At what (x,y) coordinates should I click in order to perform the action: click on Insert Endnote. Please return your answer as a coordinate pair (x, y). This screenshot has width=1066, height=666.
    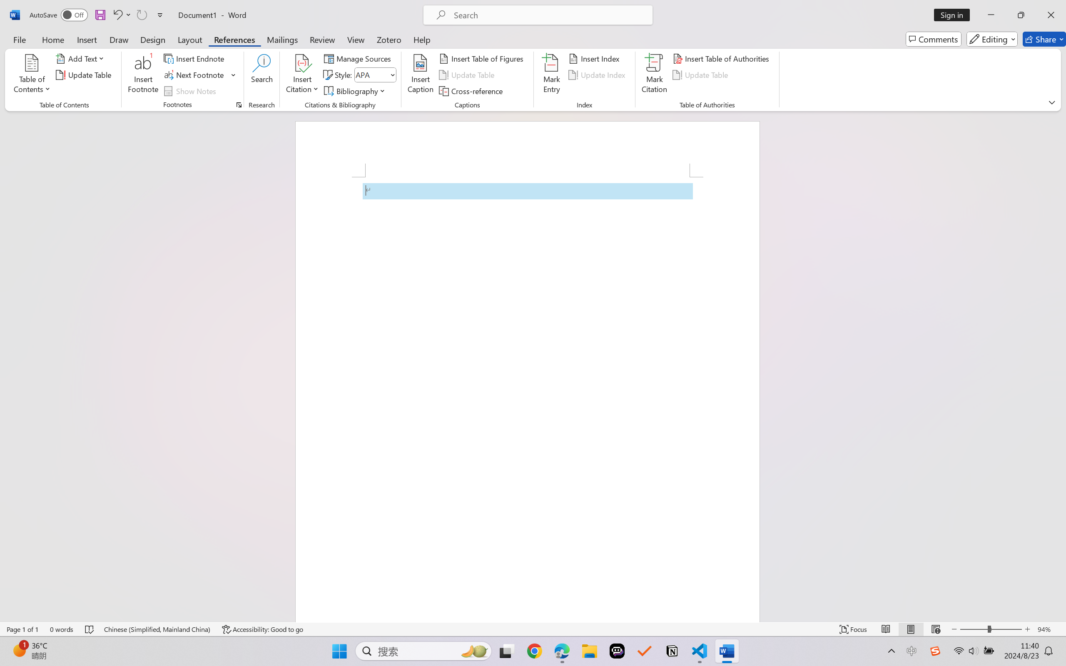
    Looking at the image, I should click on (195, 58).